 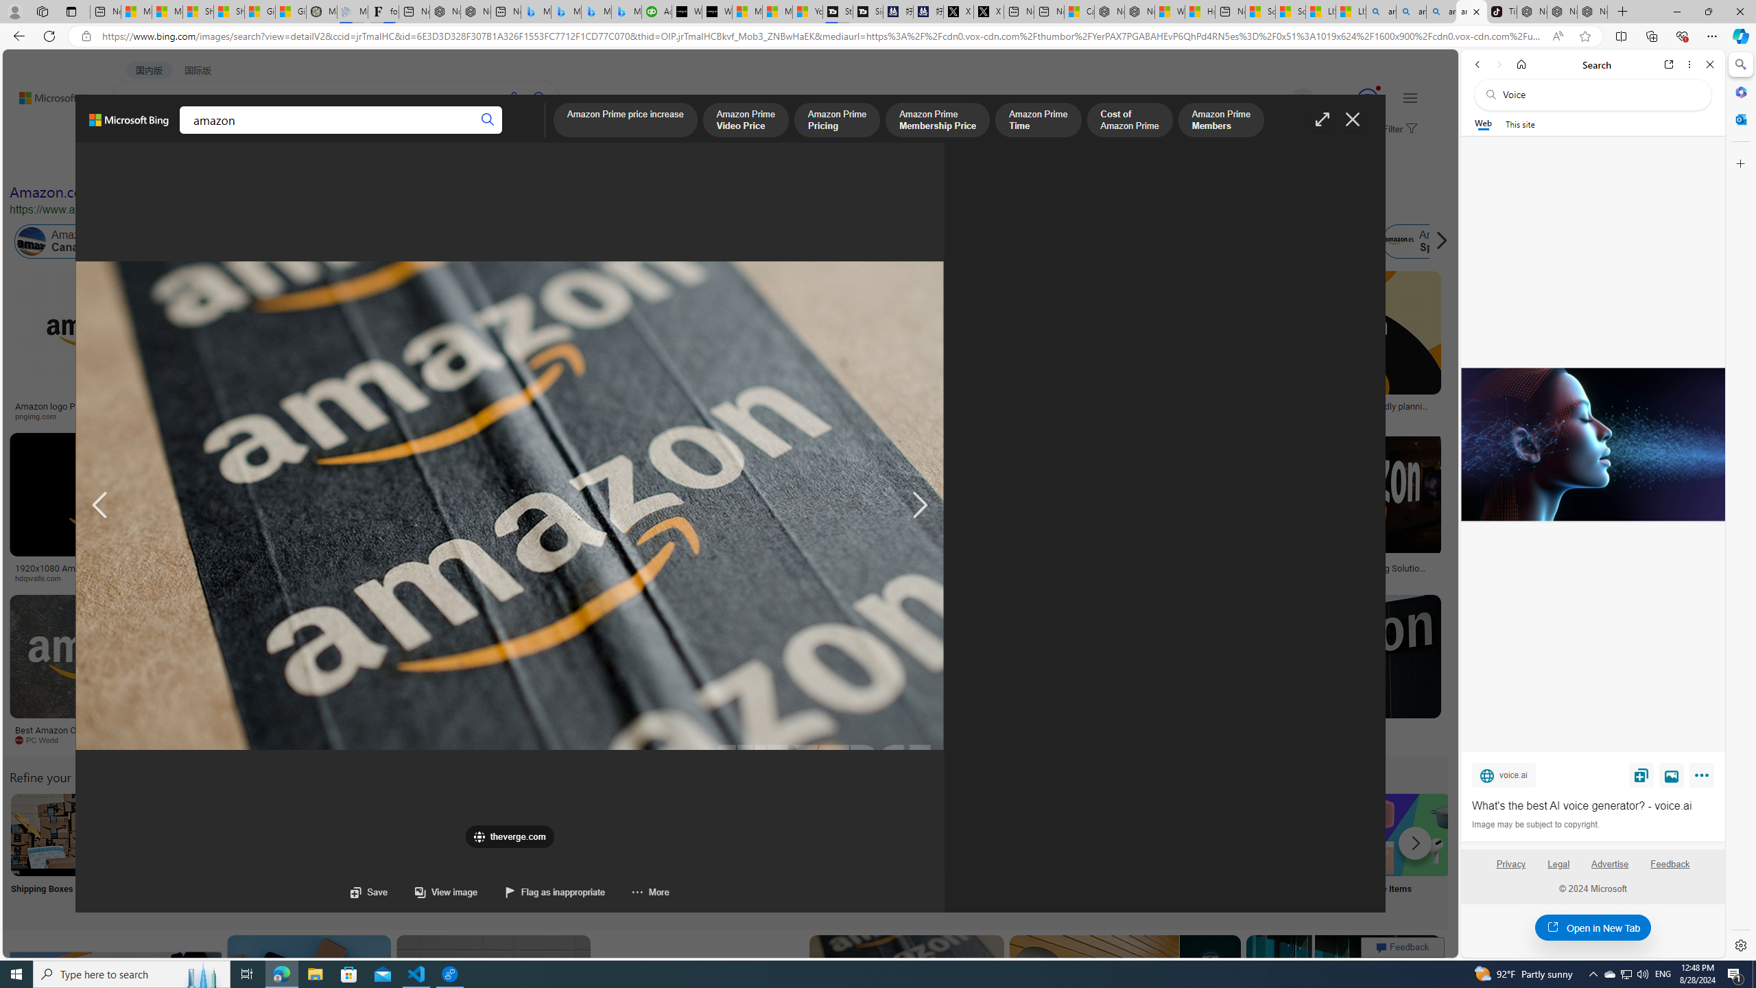 What do you see at coordinates (1132, 578) in the screenshot?
I see `vecteezy.com` at bounding box center [1132, 578].